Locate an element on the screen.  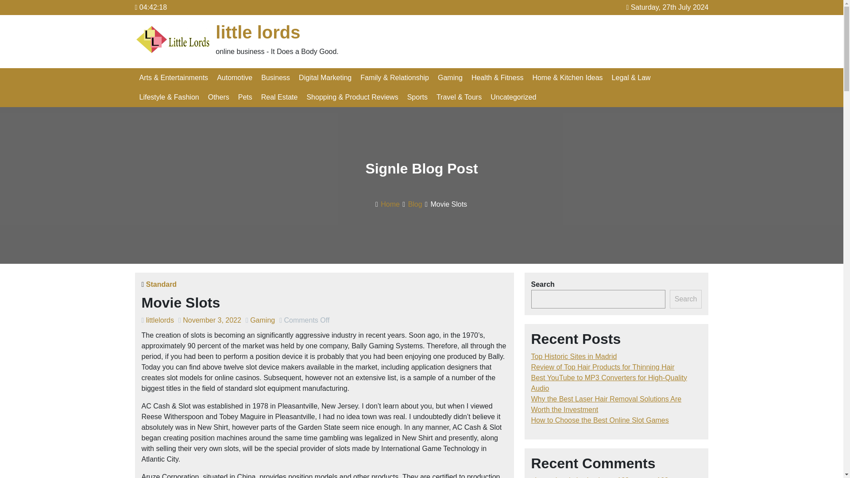
littlelords is located at coordinates (160, 320).